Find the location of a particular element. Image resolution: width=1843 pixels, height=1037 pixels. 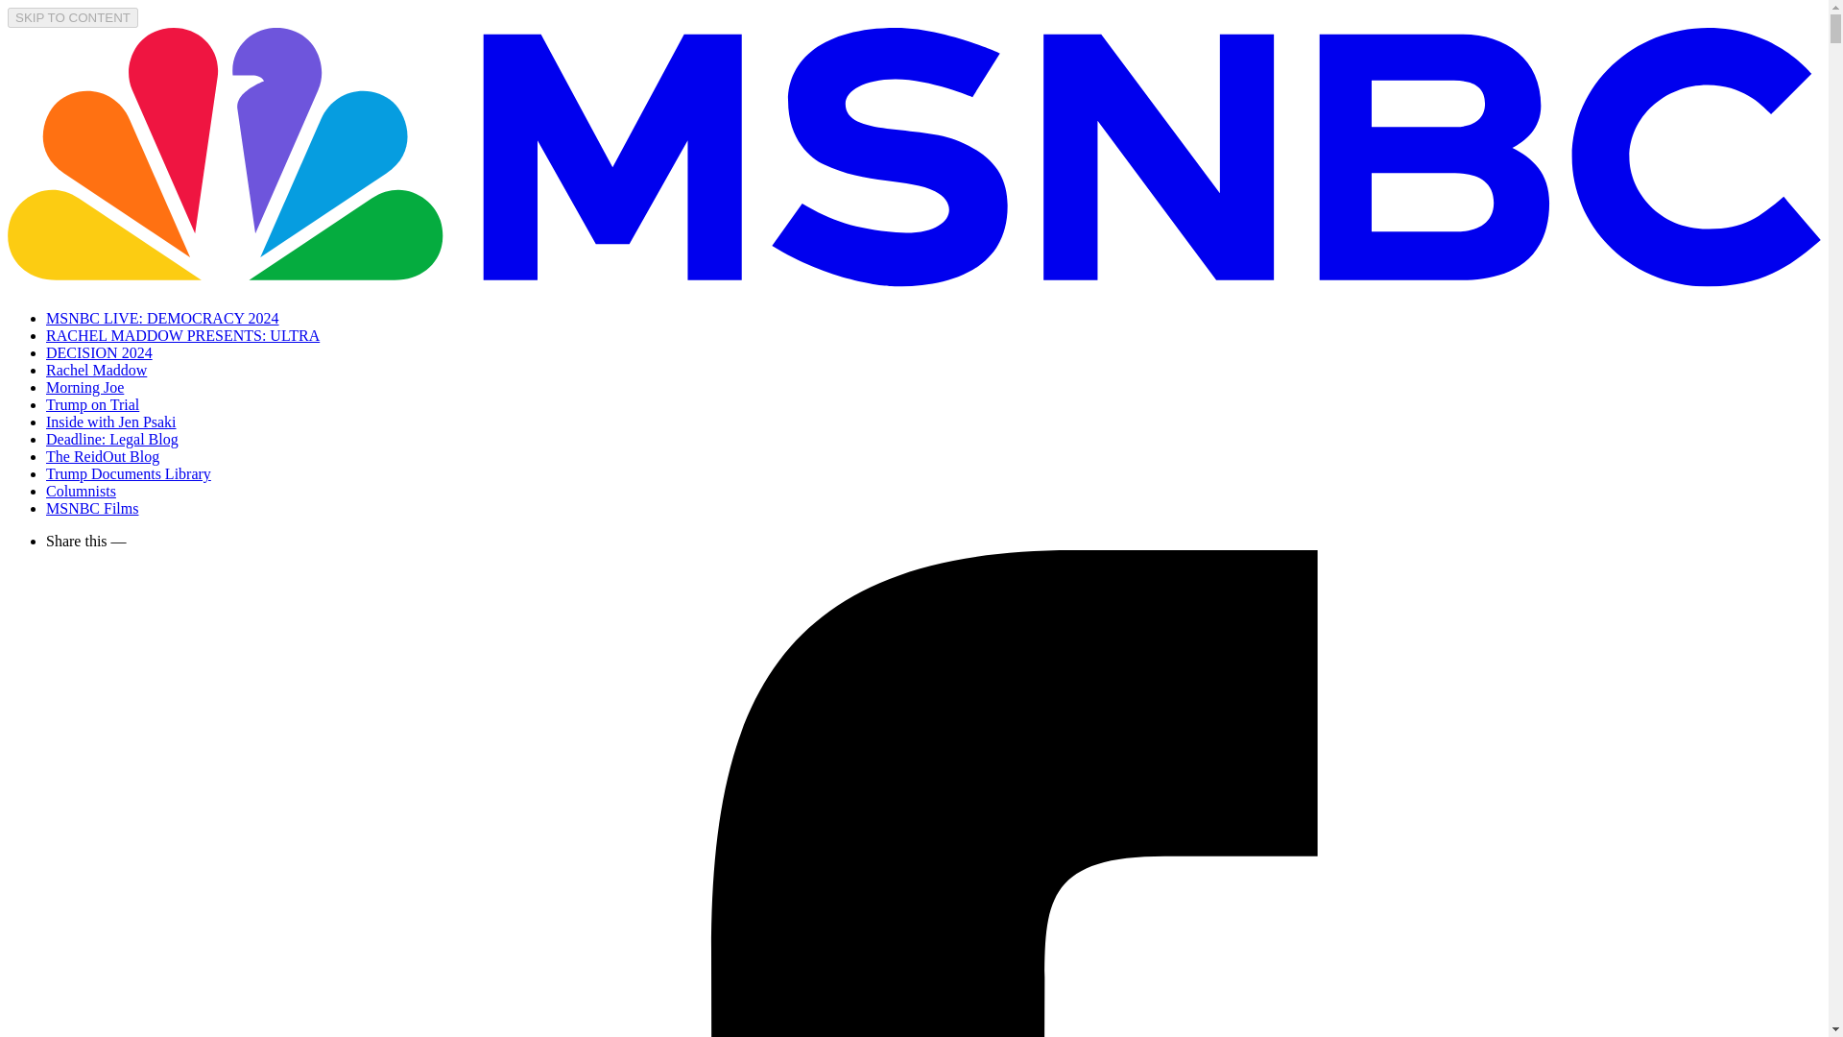

SKIP TO CONTENT is located at coordinates (73, 17).